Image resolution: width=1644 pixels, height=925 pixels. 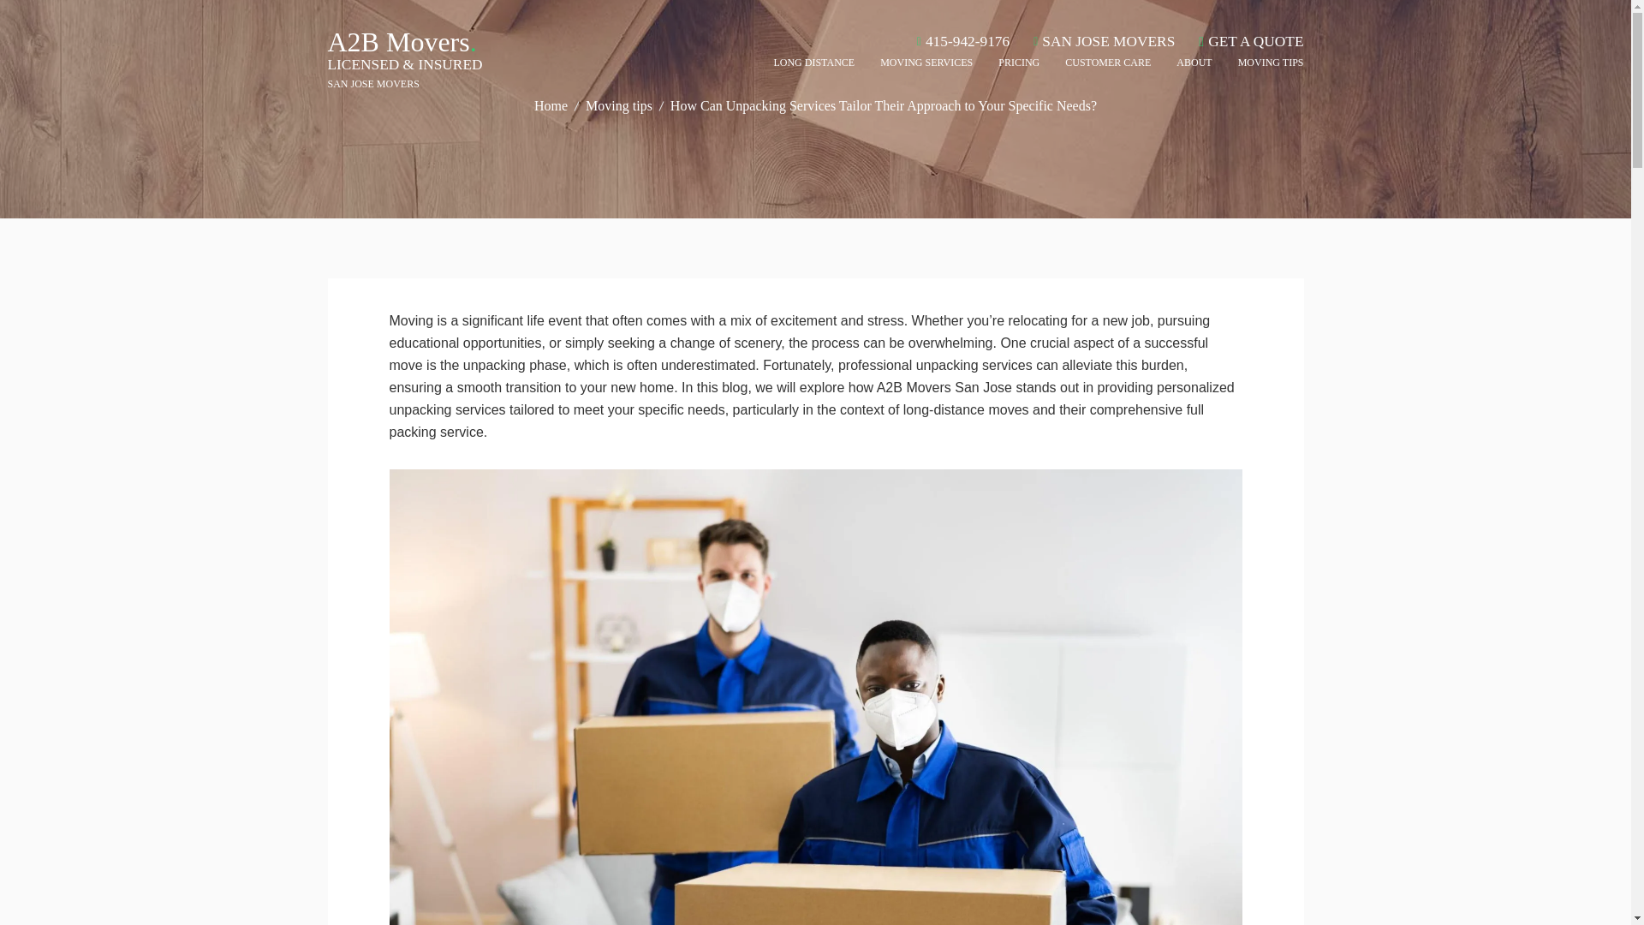 I want to click on MOVING SERVICES, so click(x=926, y=65).